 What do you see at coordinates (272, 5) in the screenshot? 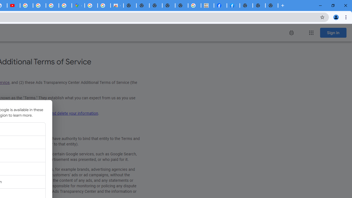
I see `New Tab` at bounding box center [272, 5].